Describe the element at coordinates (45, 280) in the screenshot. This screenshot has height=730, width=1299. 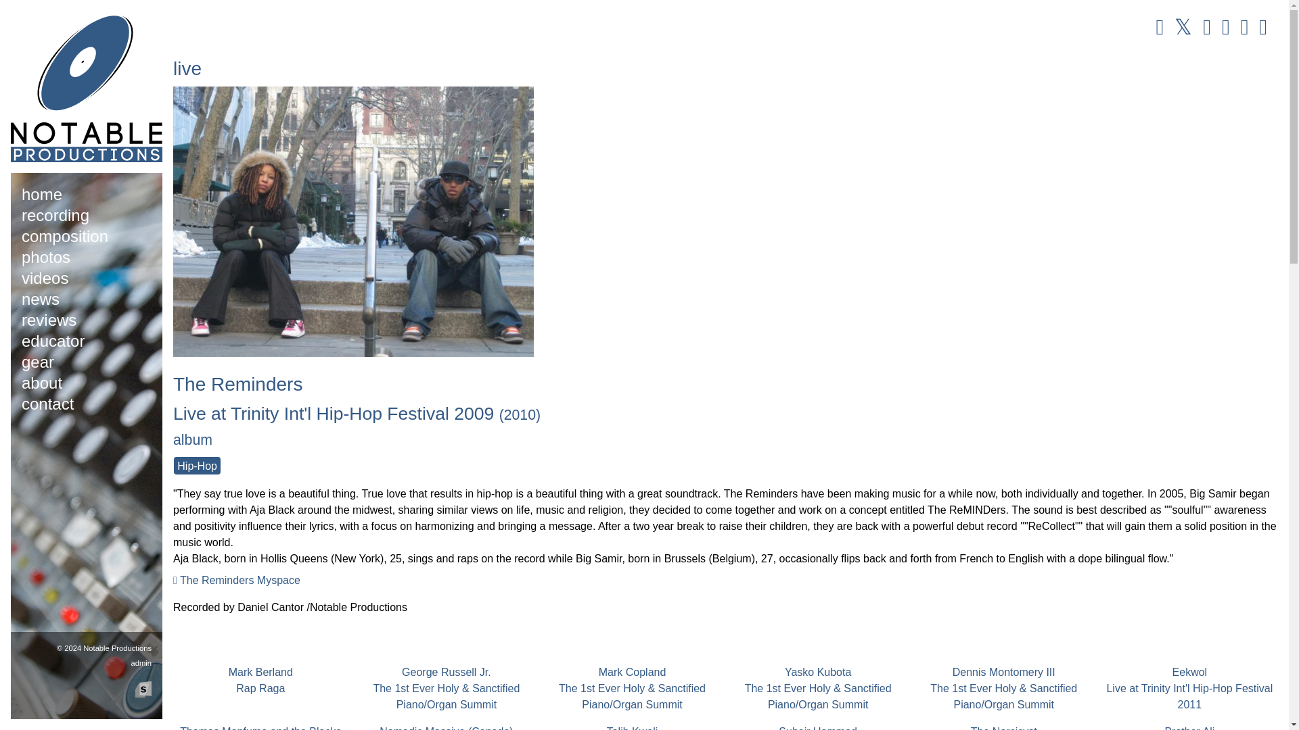
I see `composition` at that location.